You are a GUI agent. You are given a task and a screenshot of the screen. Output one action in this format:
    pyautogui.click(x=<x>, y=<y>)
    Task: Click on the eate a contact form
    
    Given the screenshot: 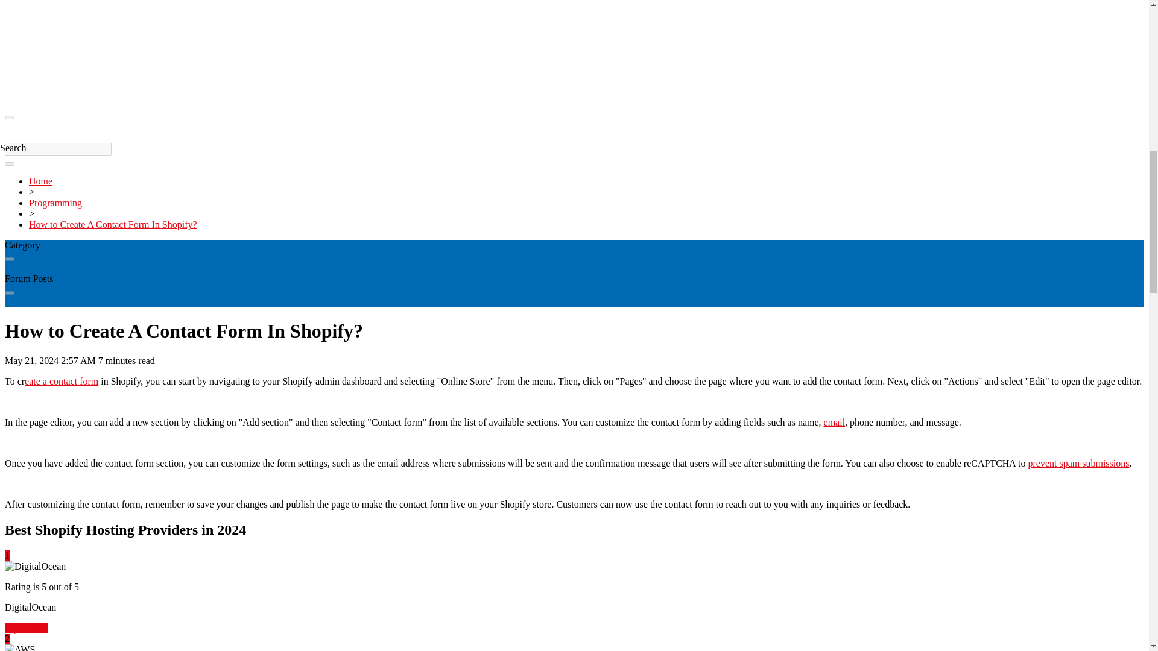 What is the action you would take?
    pyautogui.click(x=62, y=381)
    